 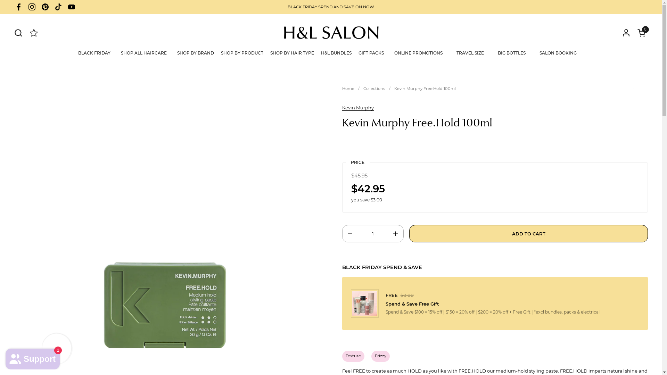 What do you see at coordinates (357, 108) in the screenshot?
I see `Kevin Murphy` at bounding box center [357, 108].